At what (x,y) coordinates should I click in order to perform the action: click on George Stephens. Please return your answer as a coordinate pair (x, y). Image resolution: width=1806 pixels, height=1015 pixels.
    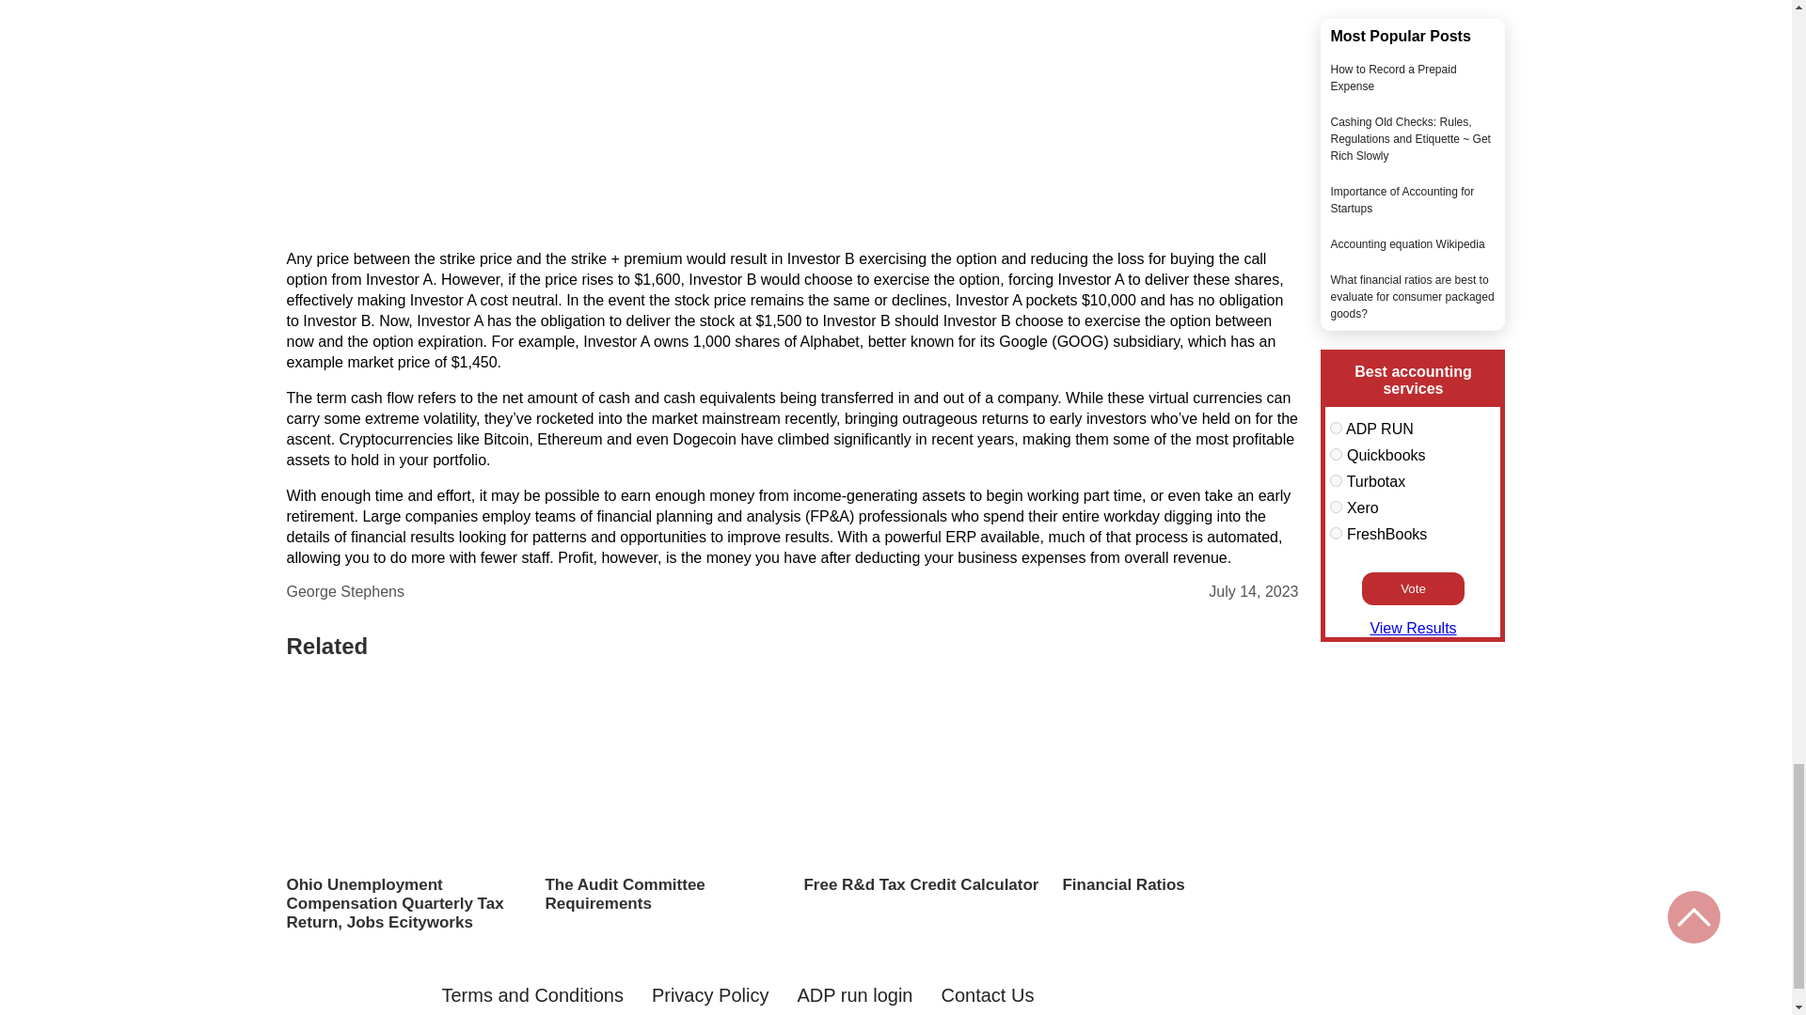
    Looking at the image, I should click on (344, 592).